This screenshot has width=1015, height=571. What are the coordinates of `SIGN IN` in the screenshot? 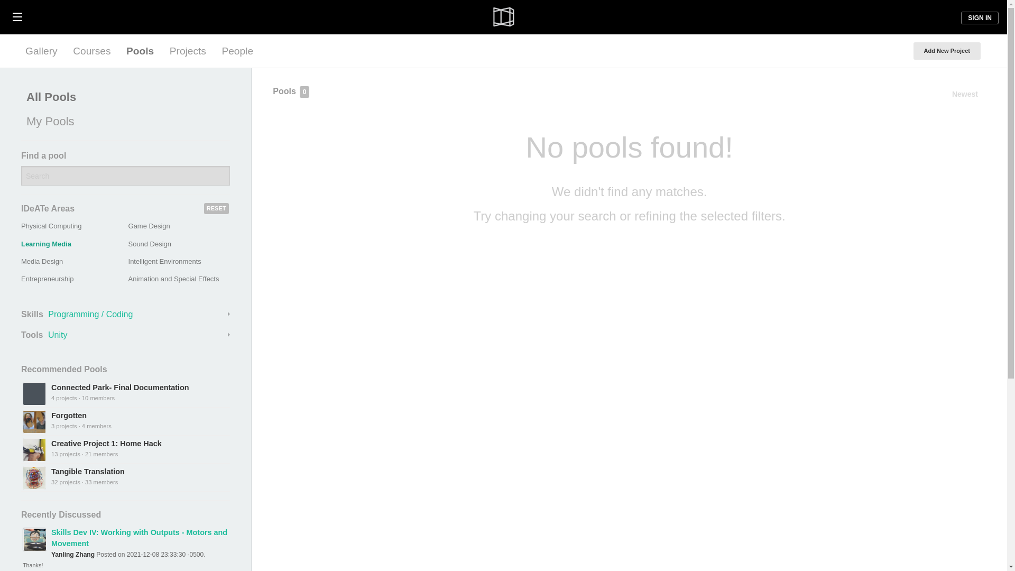 It's located at (980, 18).